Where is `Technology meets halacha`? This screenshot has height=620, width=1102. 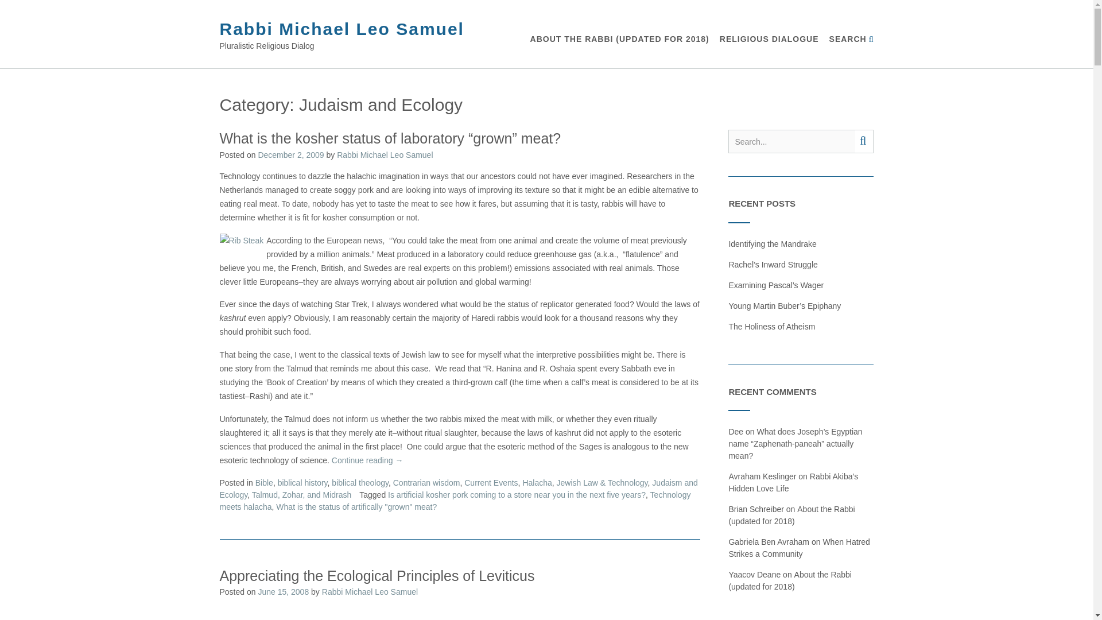
Technology meets halacha is located at coordinates (455, 501).